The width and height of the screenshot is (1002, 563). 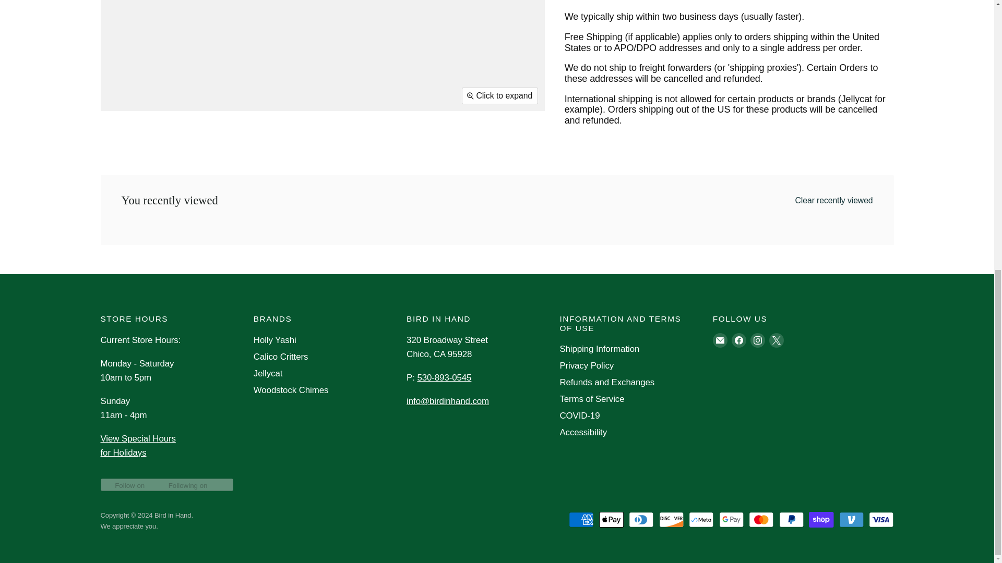 I want to click on Call 530-893-0545, so click(x=444, y=377).